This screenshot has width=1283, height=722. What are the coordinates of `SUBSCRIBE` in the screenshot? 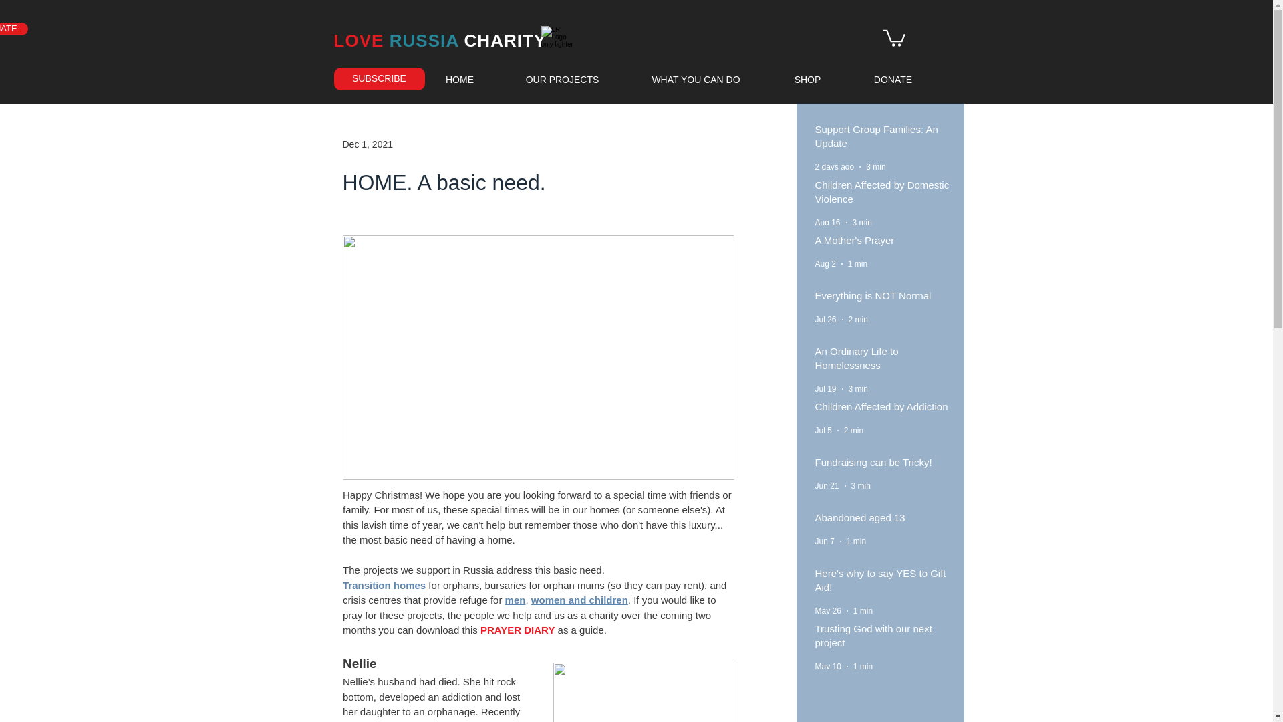 It's located at (379, 79).